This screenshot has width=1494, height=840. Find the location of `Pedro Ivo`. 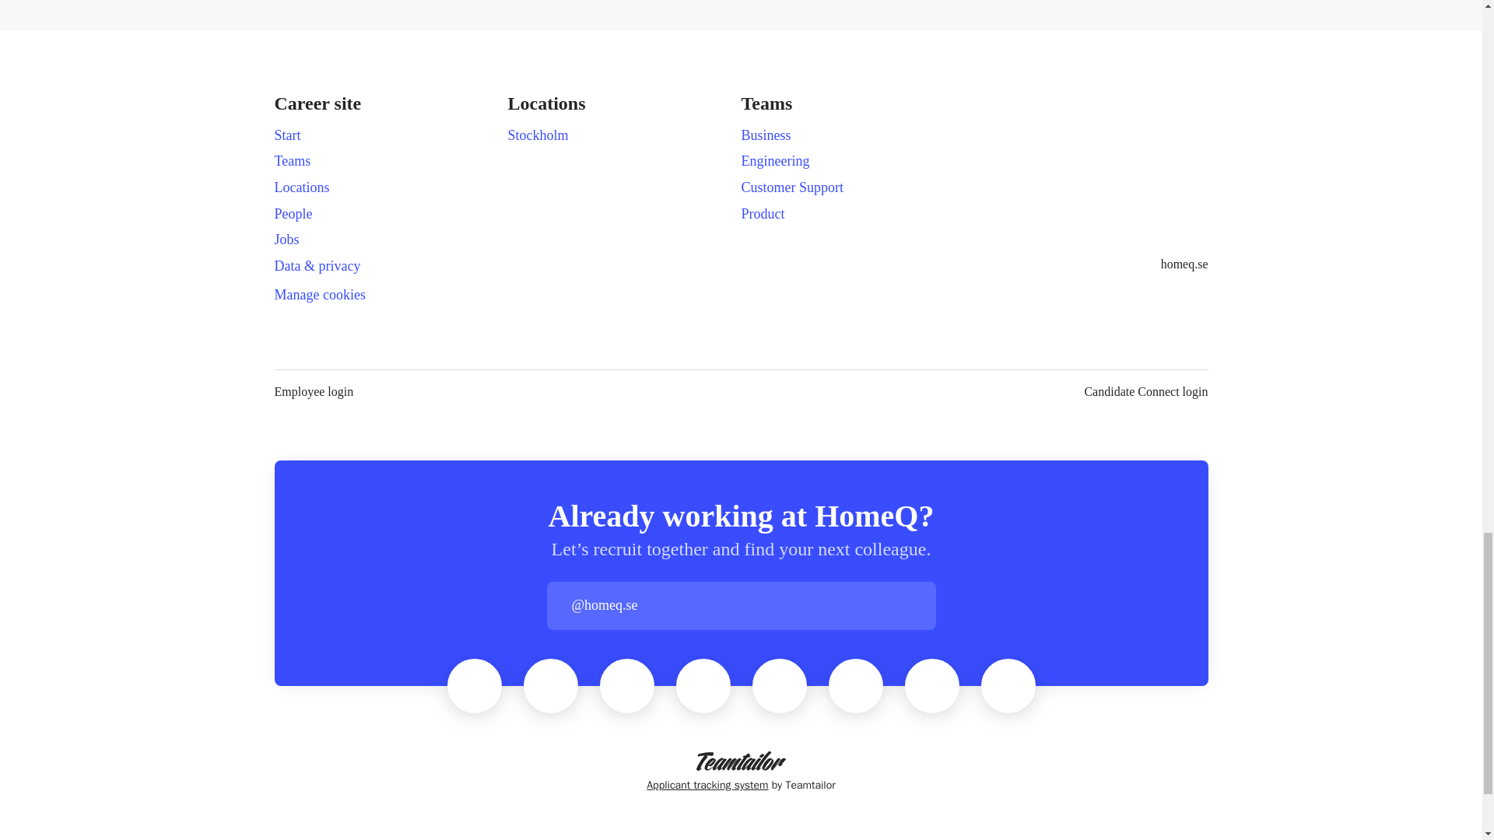

Pedro Ivo is located at coordinates (780, 685).